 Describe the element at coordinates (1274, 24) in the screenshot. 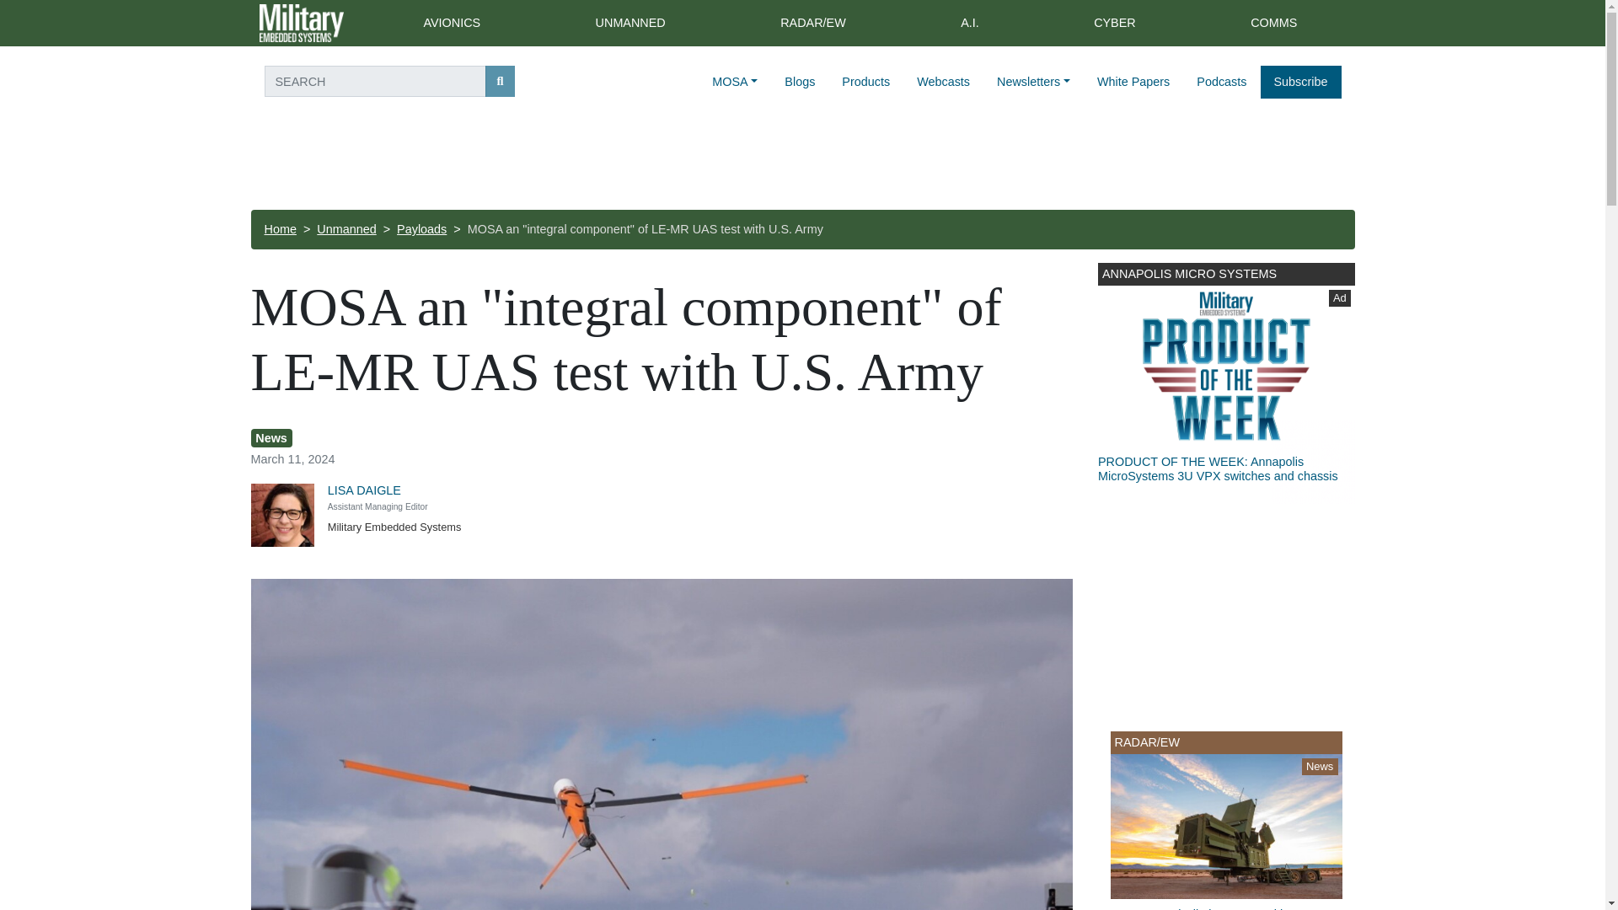

I see `COMMS` at that location.